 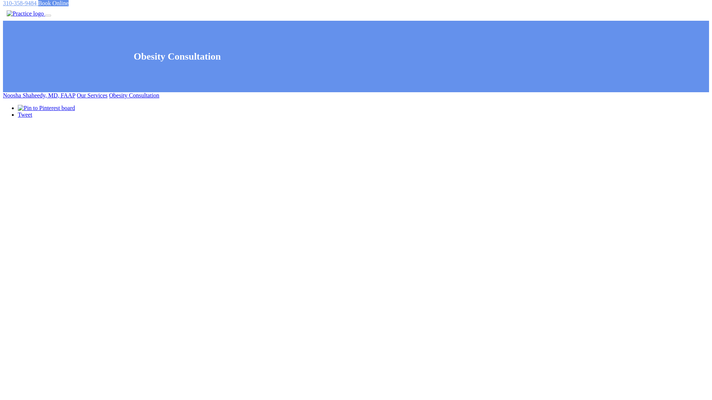 What do you see at coordinates (53, 3) in the screenshot?
I see `Book Online` at bounding box center [53, 3].